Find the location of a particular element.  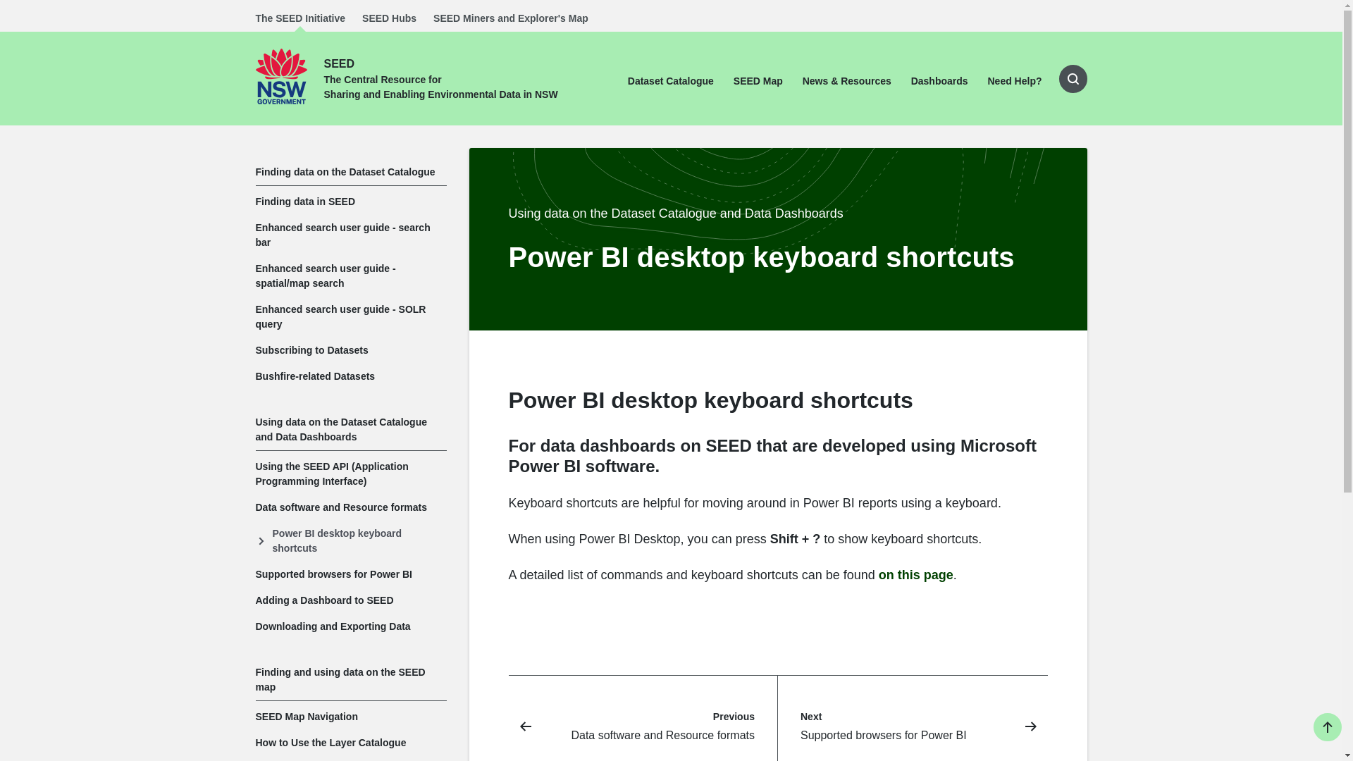

SEED help pages is located at coordinates (1015, 80).